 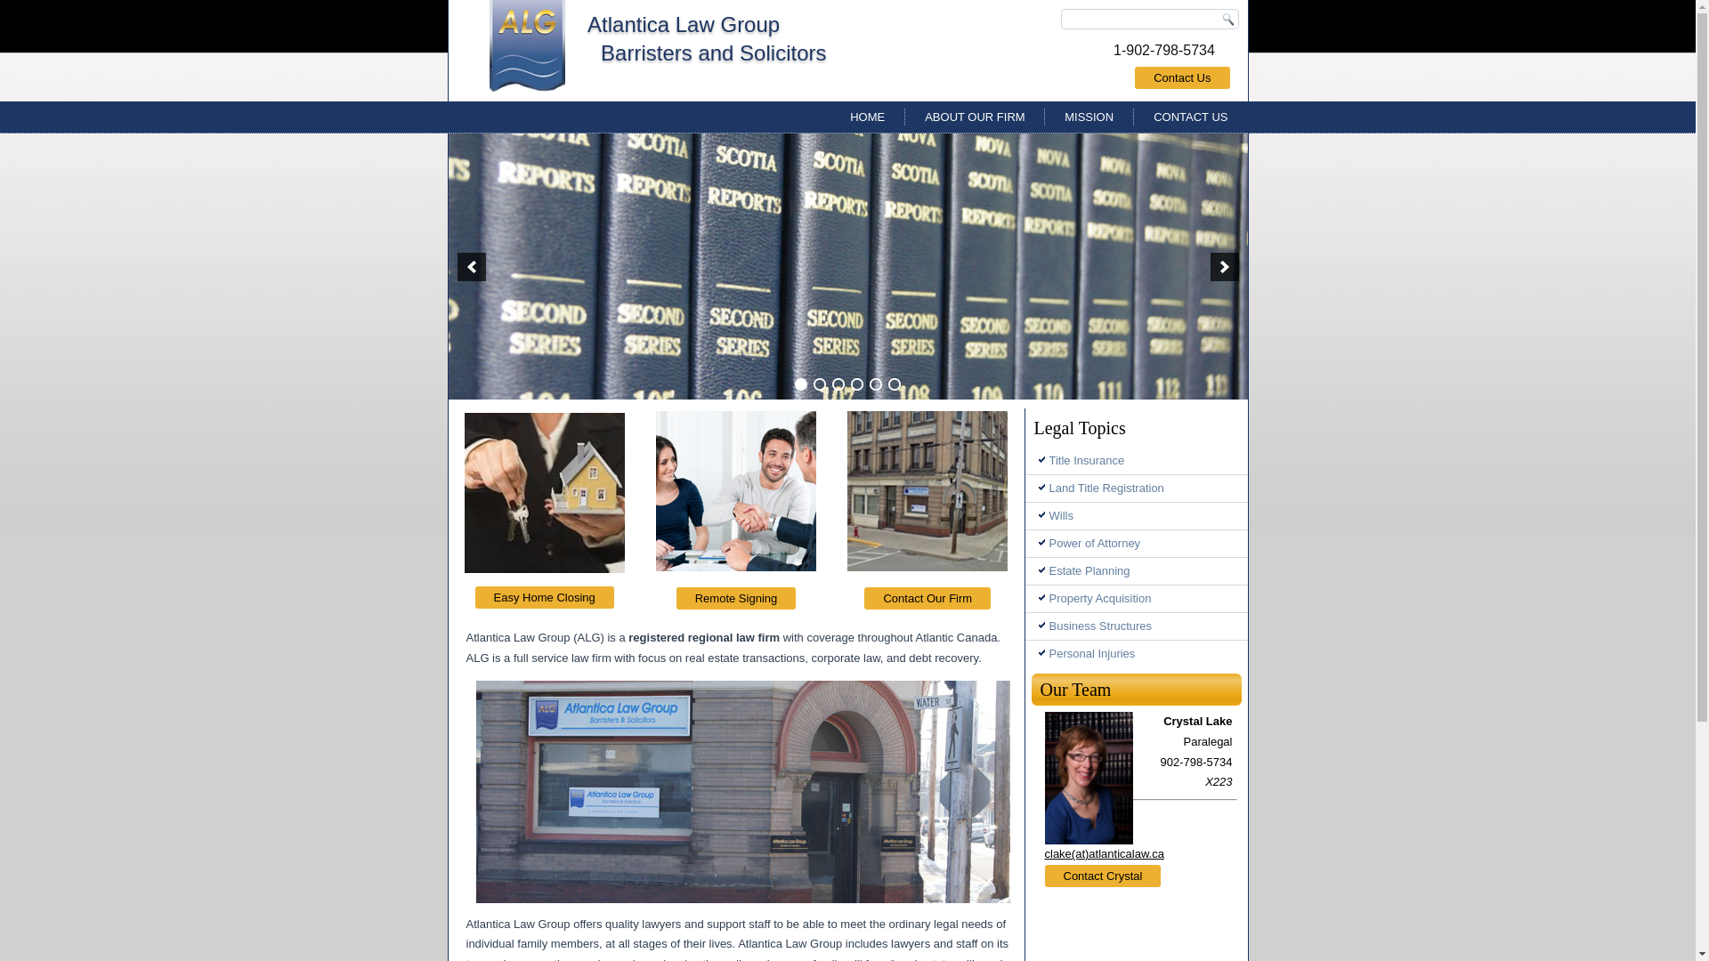 I want to click on Estate Planning, so click(x=1137, y=571).